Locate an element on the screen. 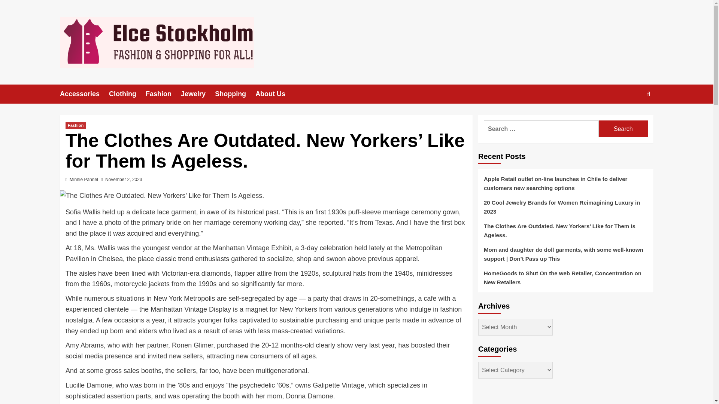 The image size is (719, 404). November 2, 2023 is located at coordinates (124, 180).